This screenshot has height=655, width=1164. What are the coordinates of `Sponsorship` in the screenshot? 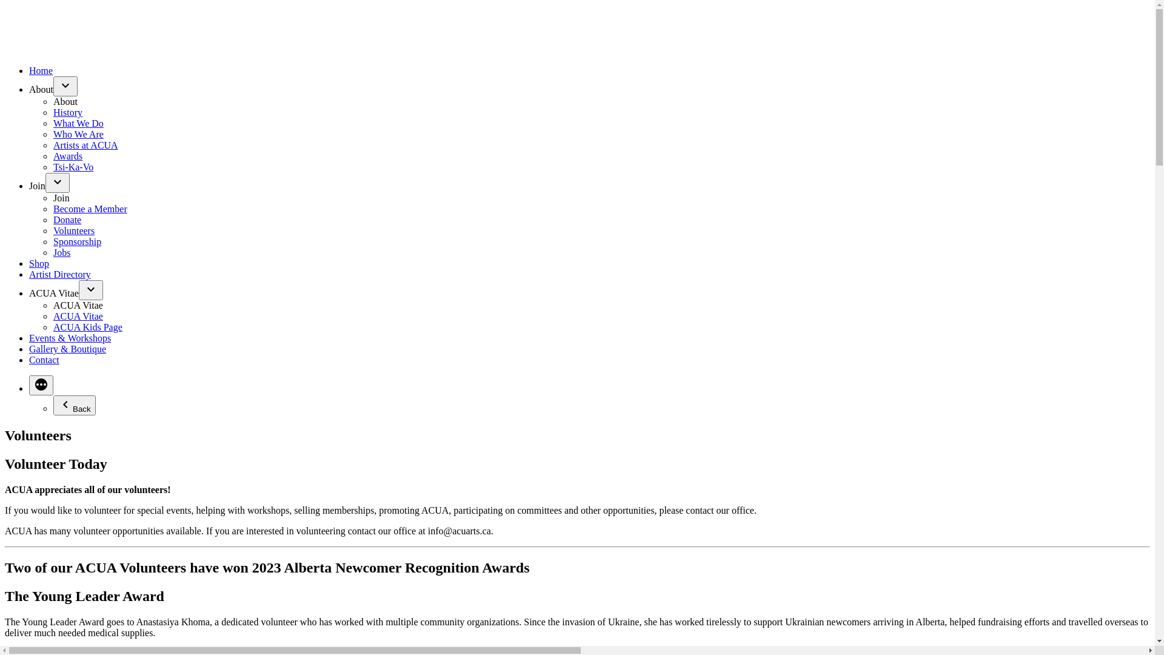 It's located at (78, 241).